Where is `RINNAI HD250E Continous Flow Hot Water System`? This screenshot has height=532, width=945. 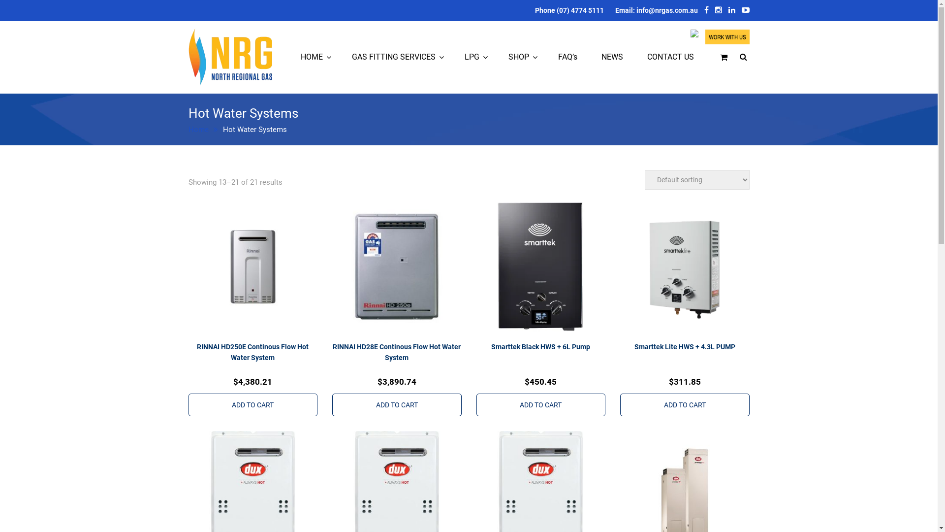 RINNAI HD250E Continous Flow Hot Water System is located at coordinates (253, 412).